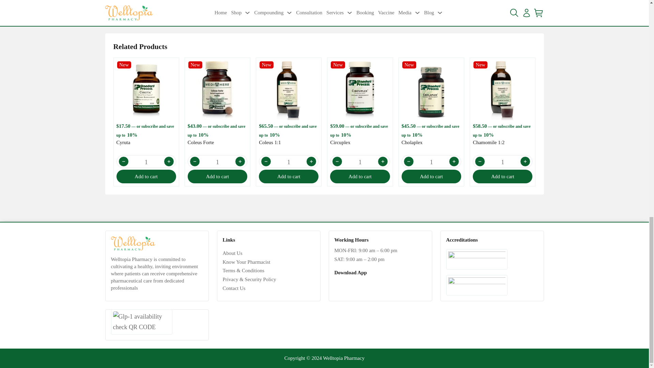 This screenshot has height=368, width=654. I want to click on 1, so click(146, 162).